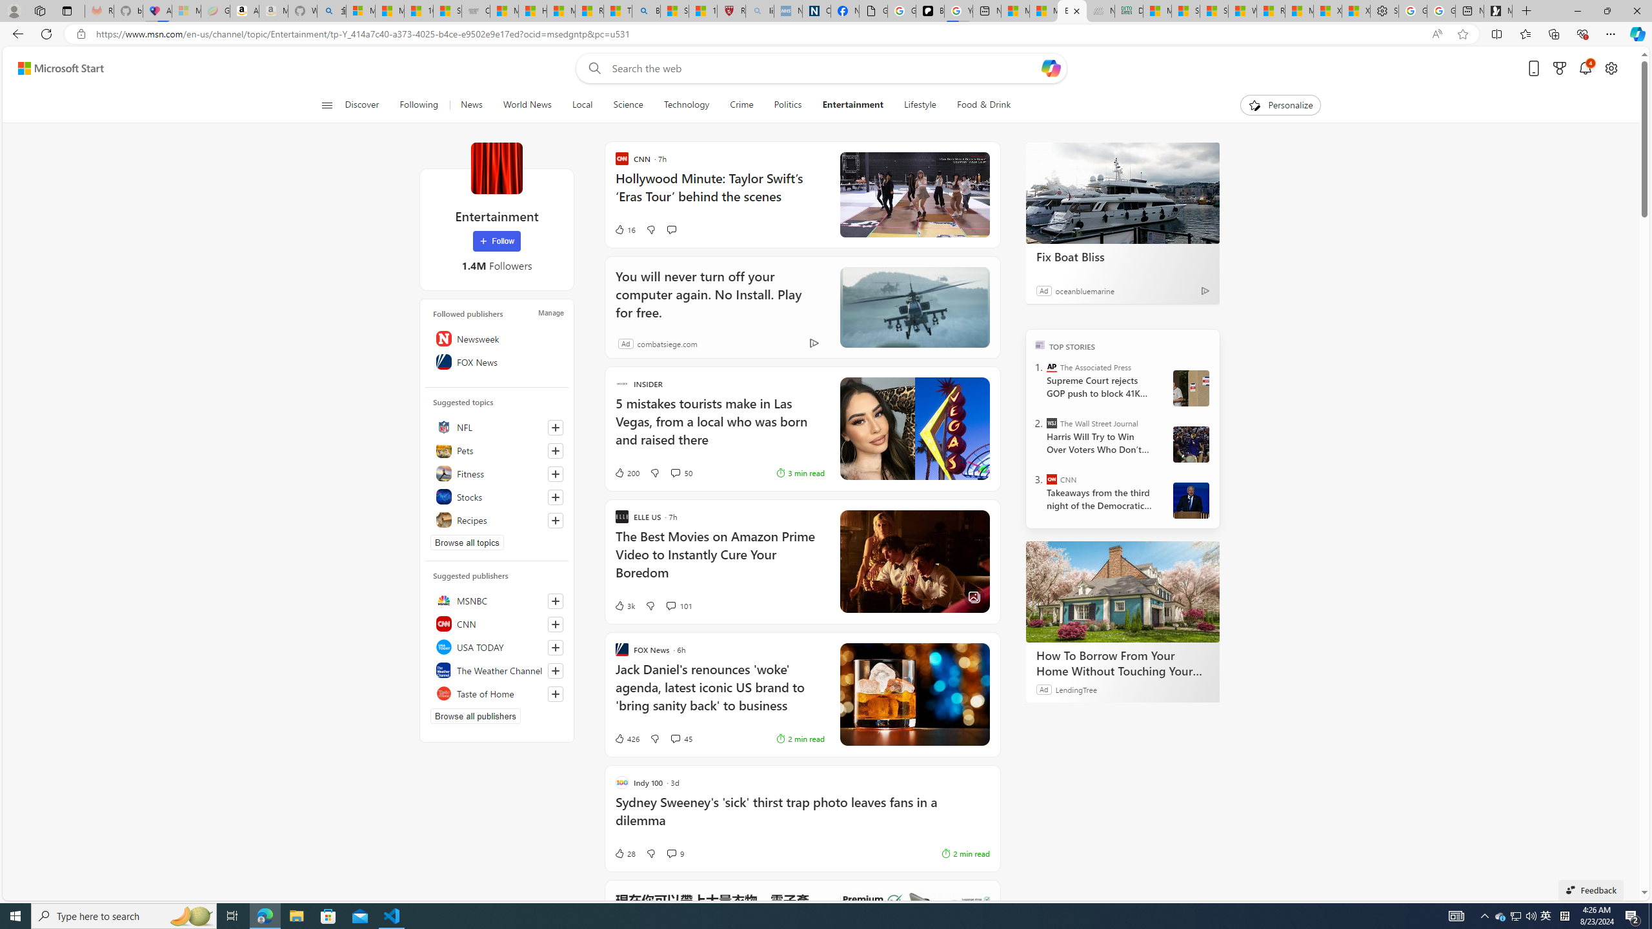  I want to click on glass of whiskey, so click(914, 694).